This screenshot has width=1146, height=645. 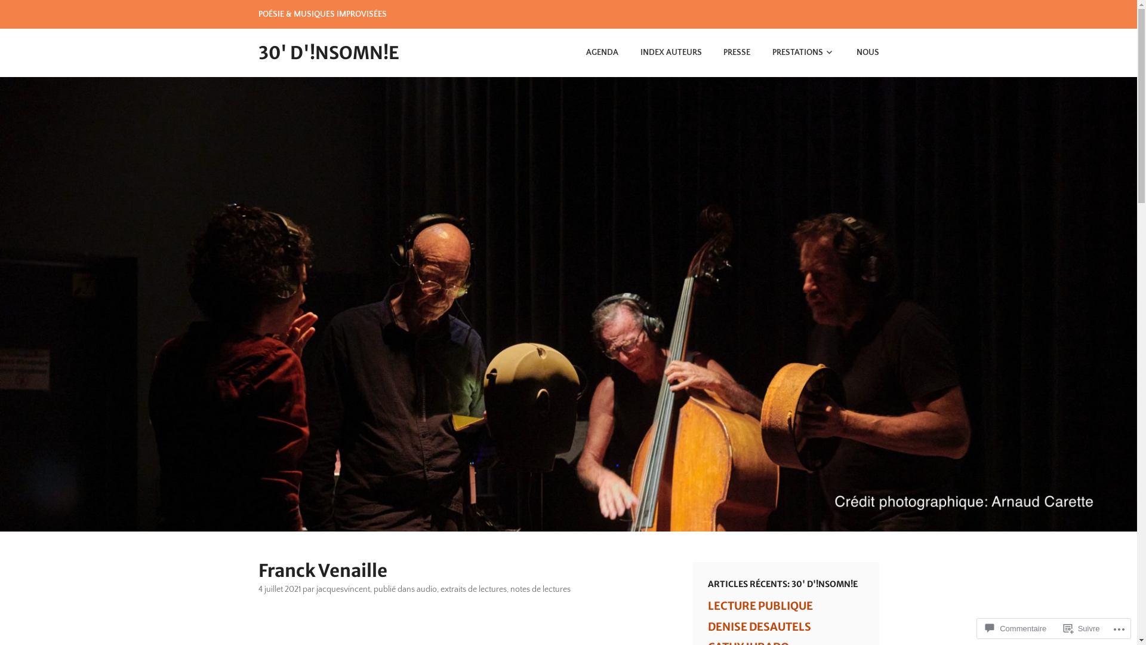 I want to click on Commentaire, so click(x=1016, y=628).